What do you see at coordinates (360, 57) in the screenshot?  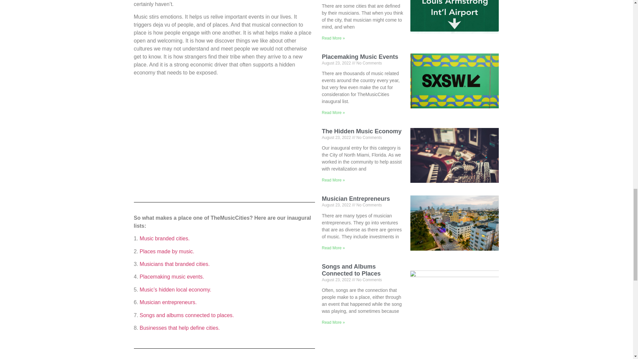 I see `Placemaking Music Events` at bounding box center [360, 57].